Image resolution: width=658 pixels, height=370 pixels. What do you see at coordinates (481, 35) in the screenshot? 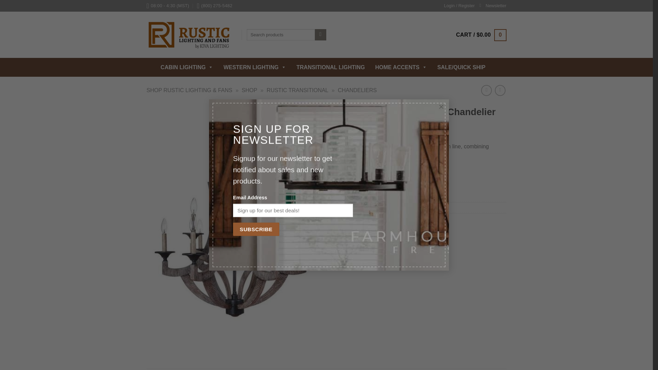
I see `Cart` at bounding box center [481, 35].